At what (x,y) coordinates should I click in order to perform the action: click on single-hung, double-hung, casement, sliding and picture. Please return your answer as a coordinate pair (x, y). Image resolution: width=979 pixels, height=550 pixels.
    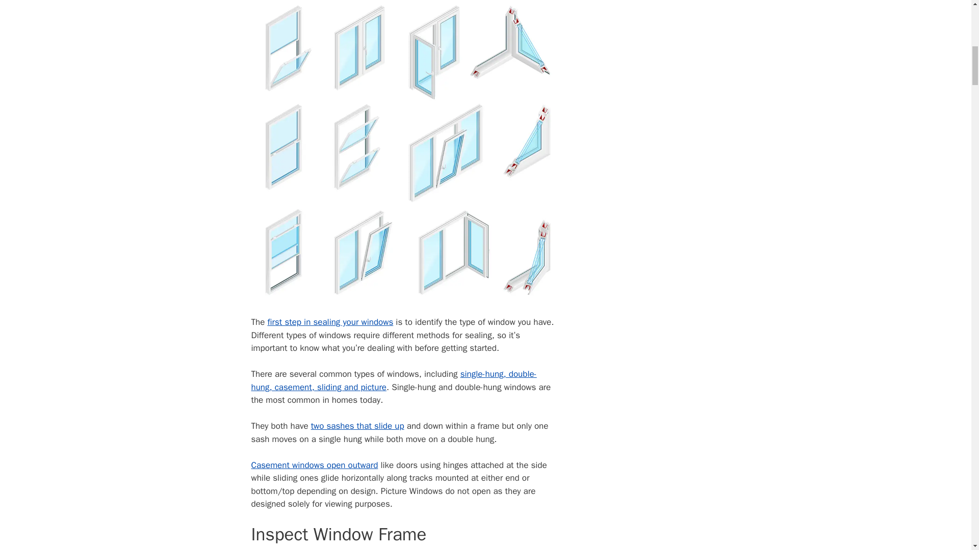
    Looking at the image, I should click on (394, 380).